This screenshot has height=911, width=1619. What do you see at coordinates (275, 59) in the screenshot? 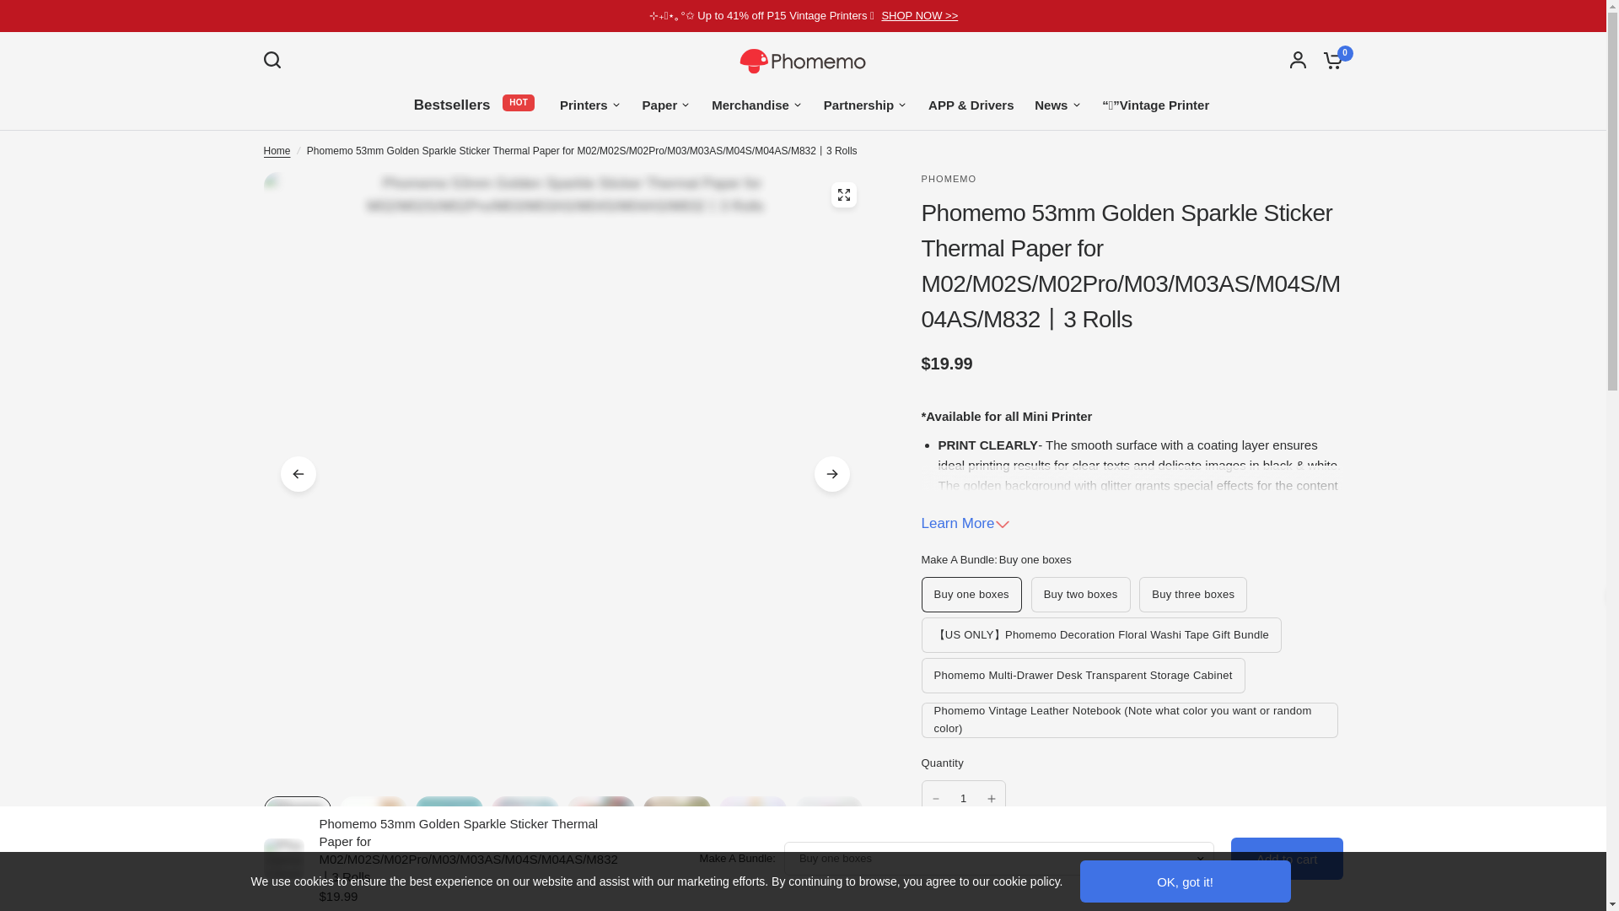
I see `Search` at bounding box center [275, 59].